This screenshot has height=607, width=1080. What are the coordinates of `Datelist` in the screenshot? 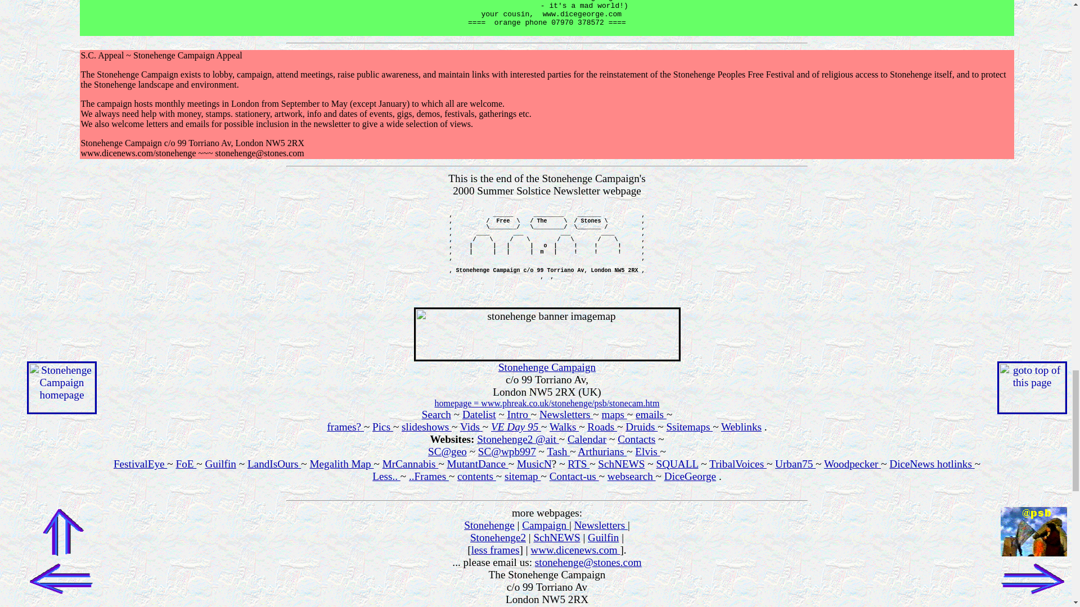 It's located at (479, 414).